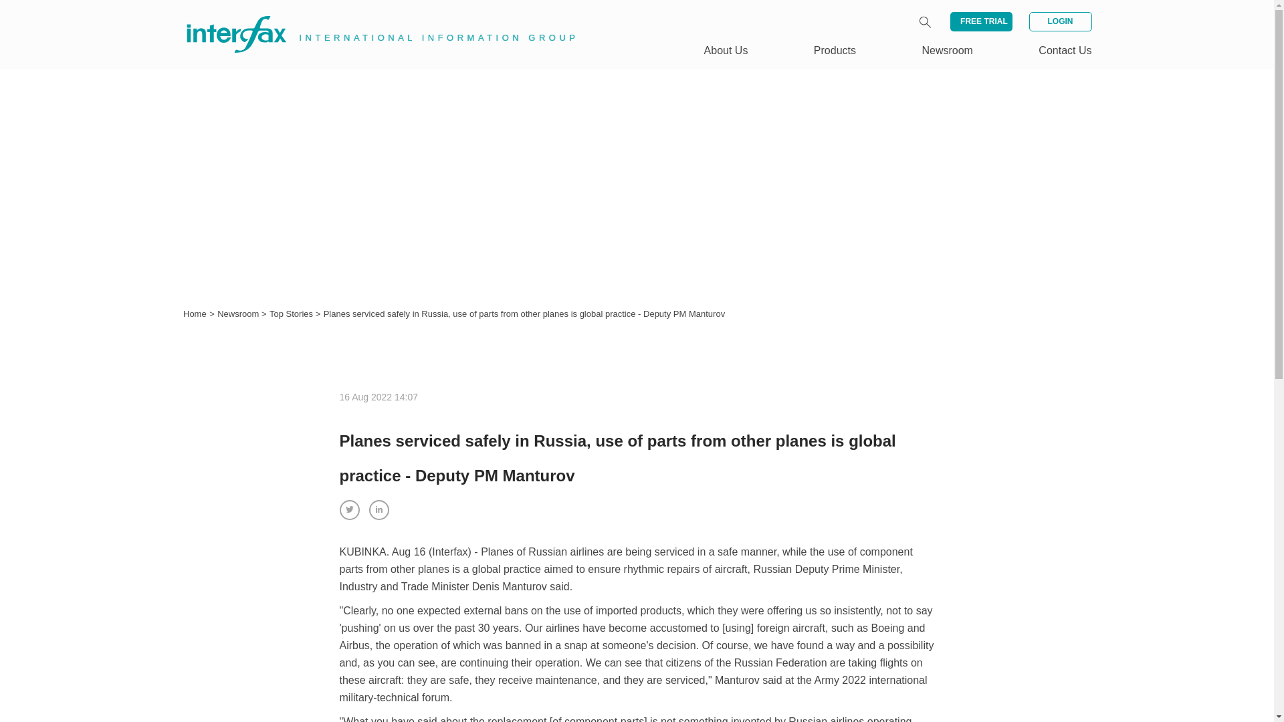 The image size is (1284, 722). Describe the element at coordinates (835, 50) in the screenshot. I see `Products` at that location.